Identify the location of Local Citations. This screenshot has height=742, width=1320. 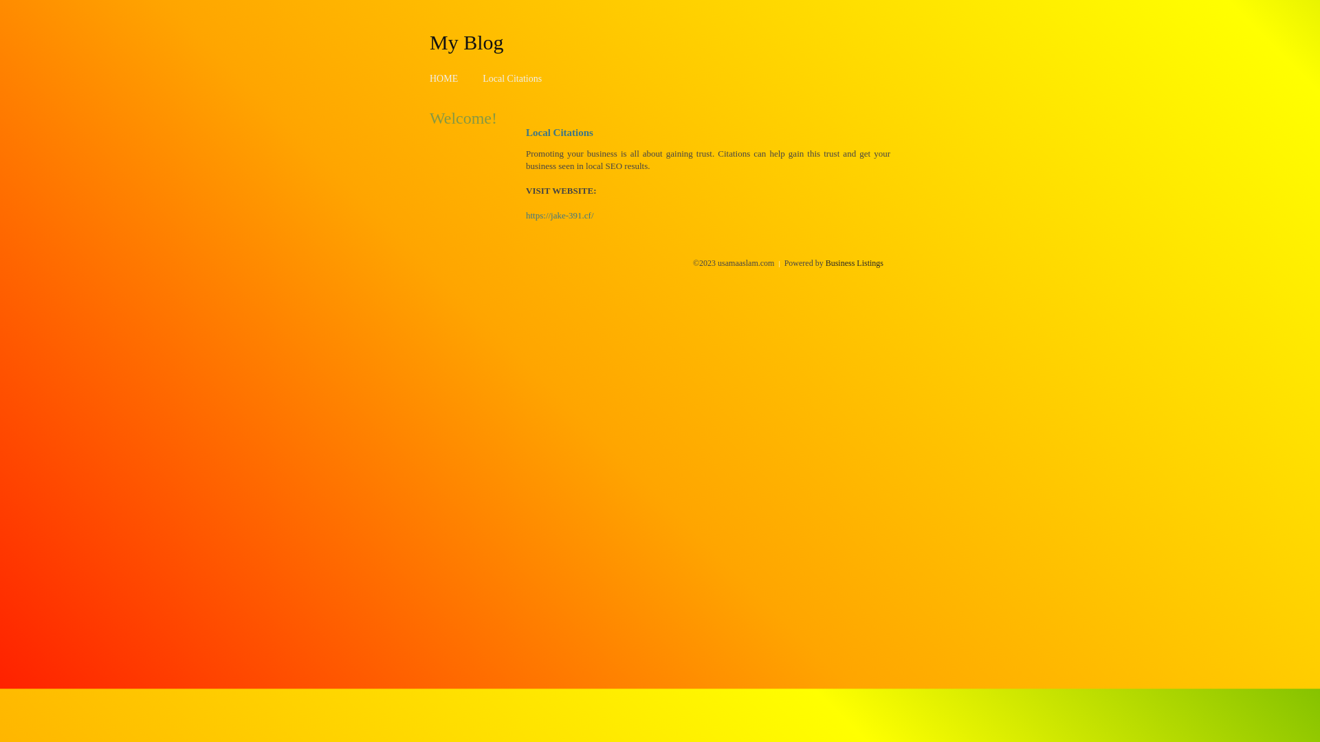
(512, 78).